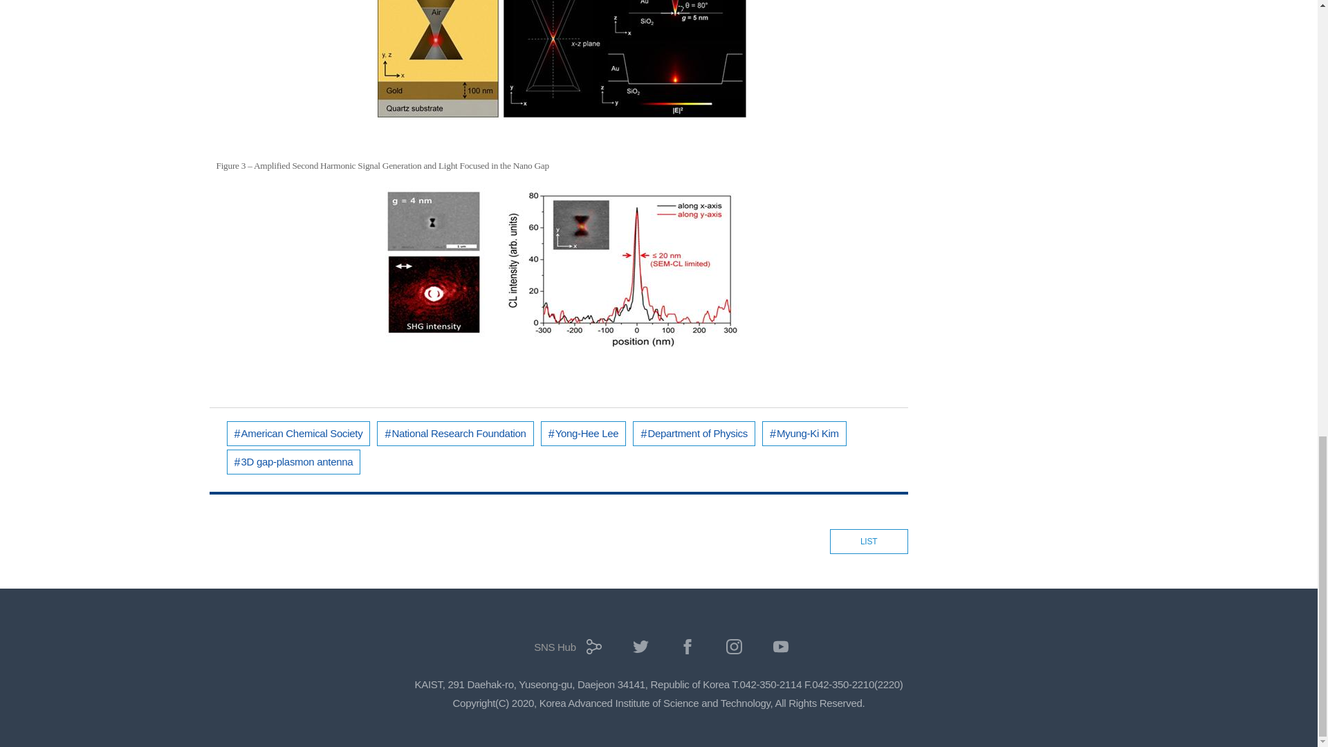  I want to click on American Chemical Society, so click(299, 433).